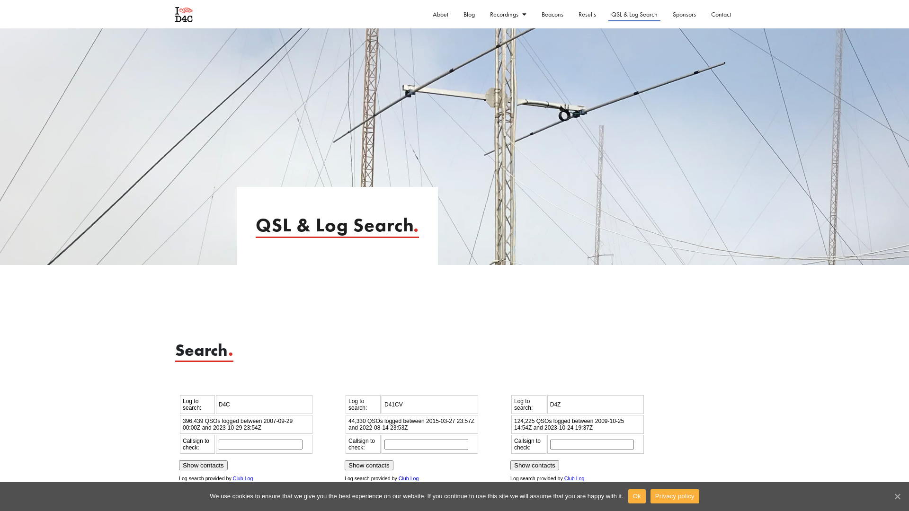 This screenshot has height=511, width=909. Describe the element at coordinates (469, 15) in the screenshot. I see `Blog` at that location.